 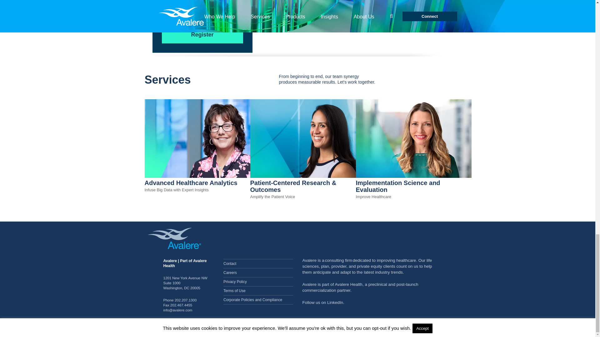 I want to click on Advanced Healthcare Analytics, so click(x=202, y=177).